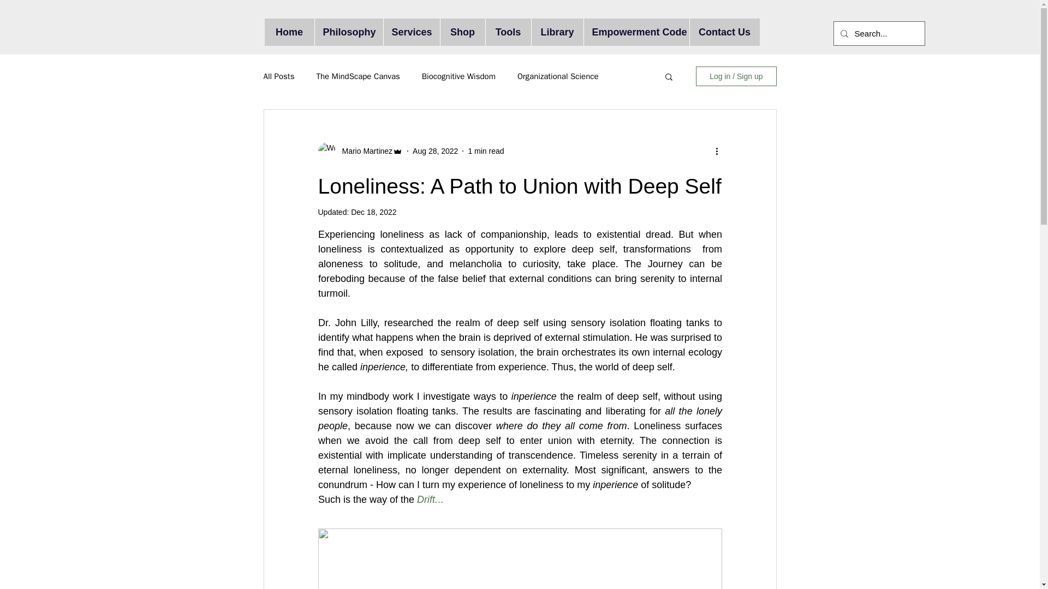  I want to click on Ecology of Deep Self, so click(520, 558).